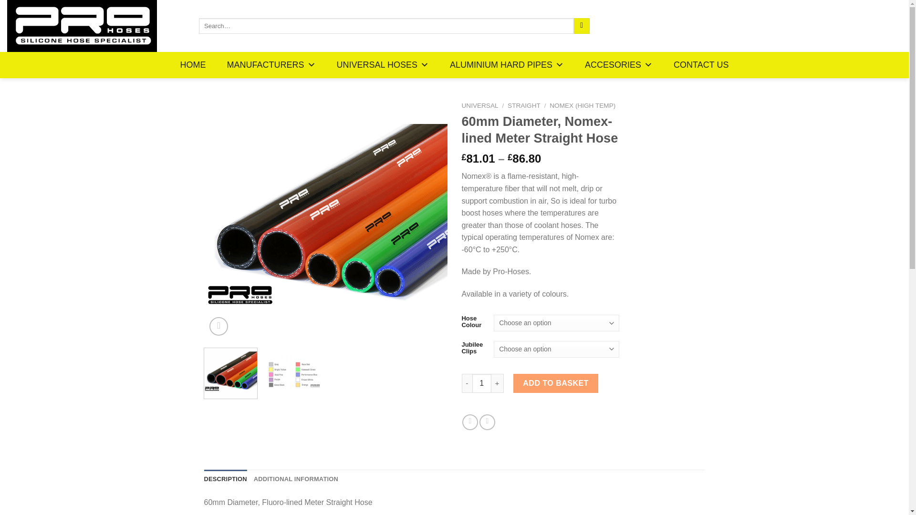  What do you see at coordinates (887, 26) in the screenshot?
I see `Basket` at bounding box center [887, 26].